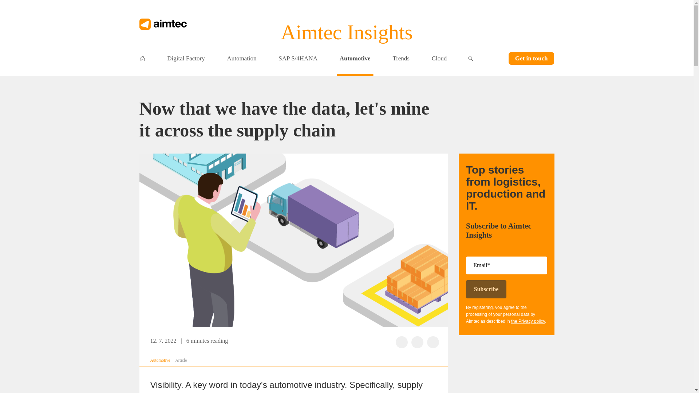 The image size is (699, 393). Describe the element at coordinates (160, 360) in the screenshot. I see `Automotive` at that location.